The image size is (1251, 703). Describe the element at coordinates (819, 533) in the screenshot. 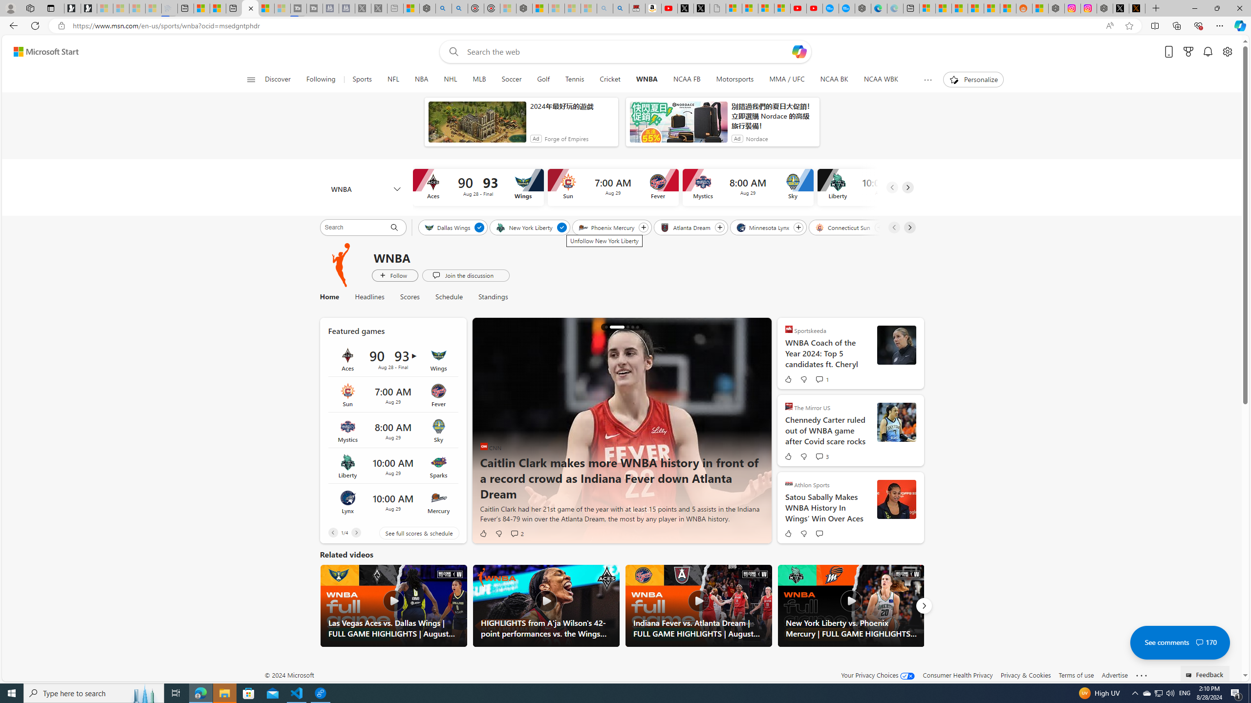

I see `Start the conversation` at that location.